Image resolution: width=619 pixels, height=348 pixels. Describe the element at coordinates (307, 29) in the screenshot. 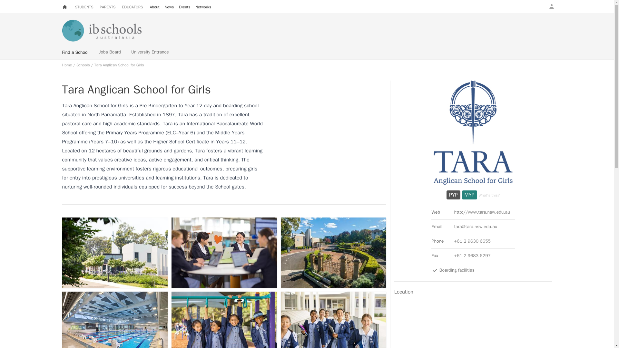

I see `IB Schools Australasia` at that location.